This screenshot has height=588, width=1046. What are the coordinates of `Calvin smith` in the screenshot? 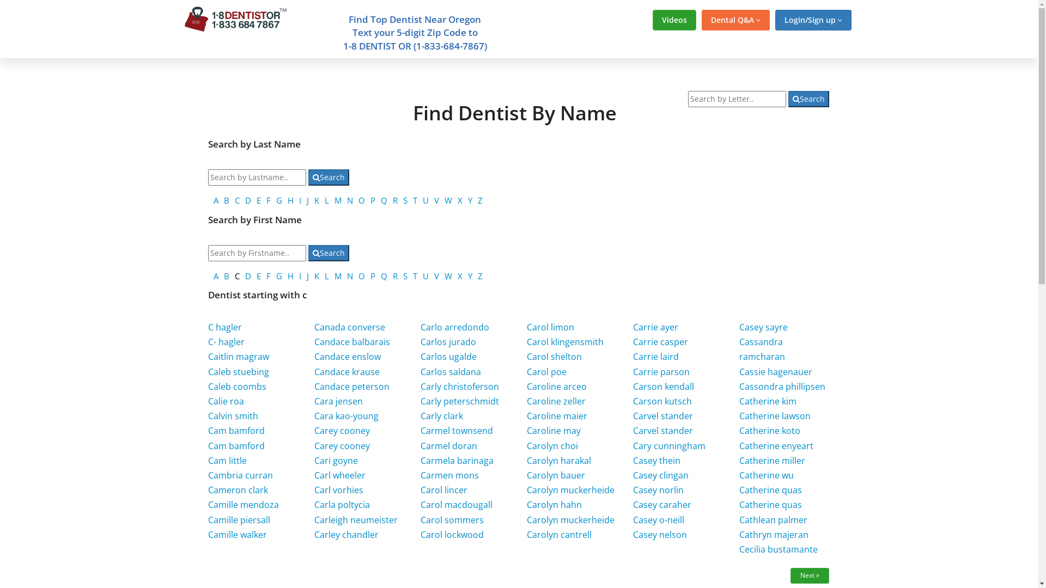 It's located at (233, 416).